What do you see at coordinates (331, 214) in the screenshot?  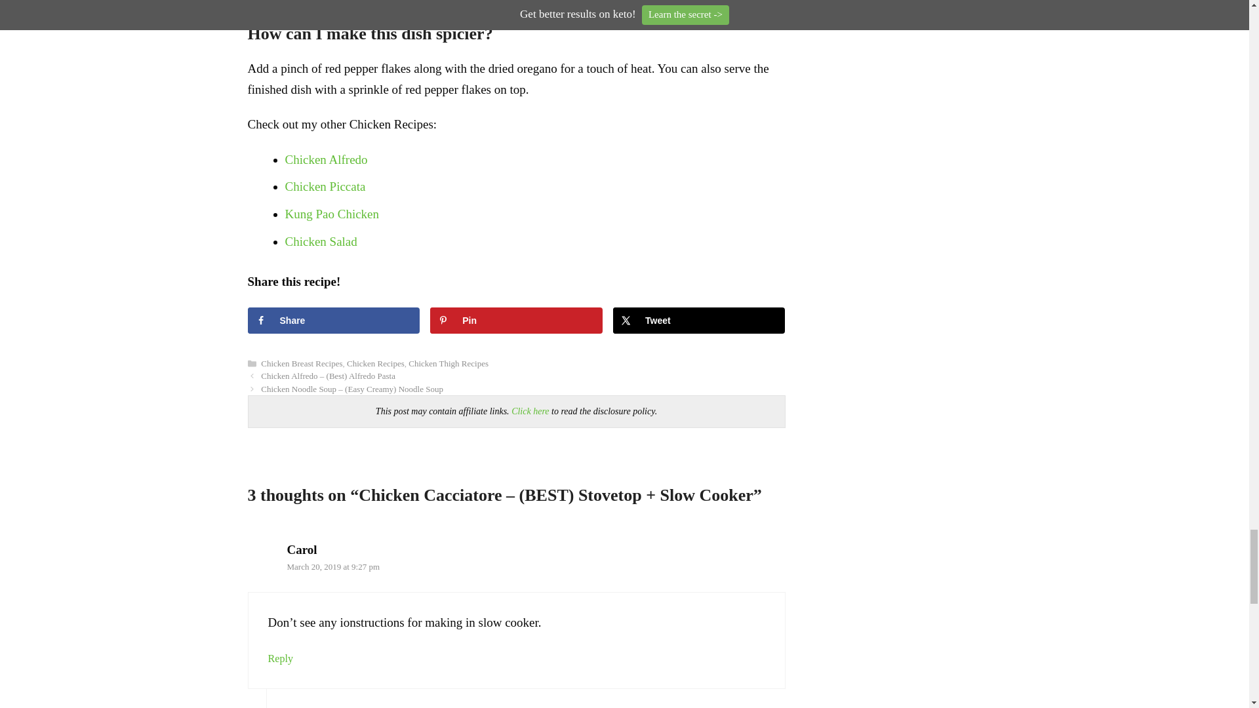 I see `Kung Pao Chicken` at bounding box center [331, 214].